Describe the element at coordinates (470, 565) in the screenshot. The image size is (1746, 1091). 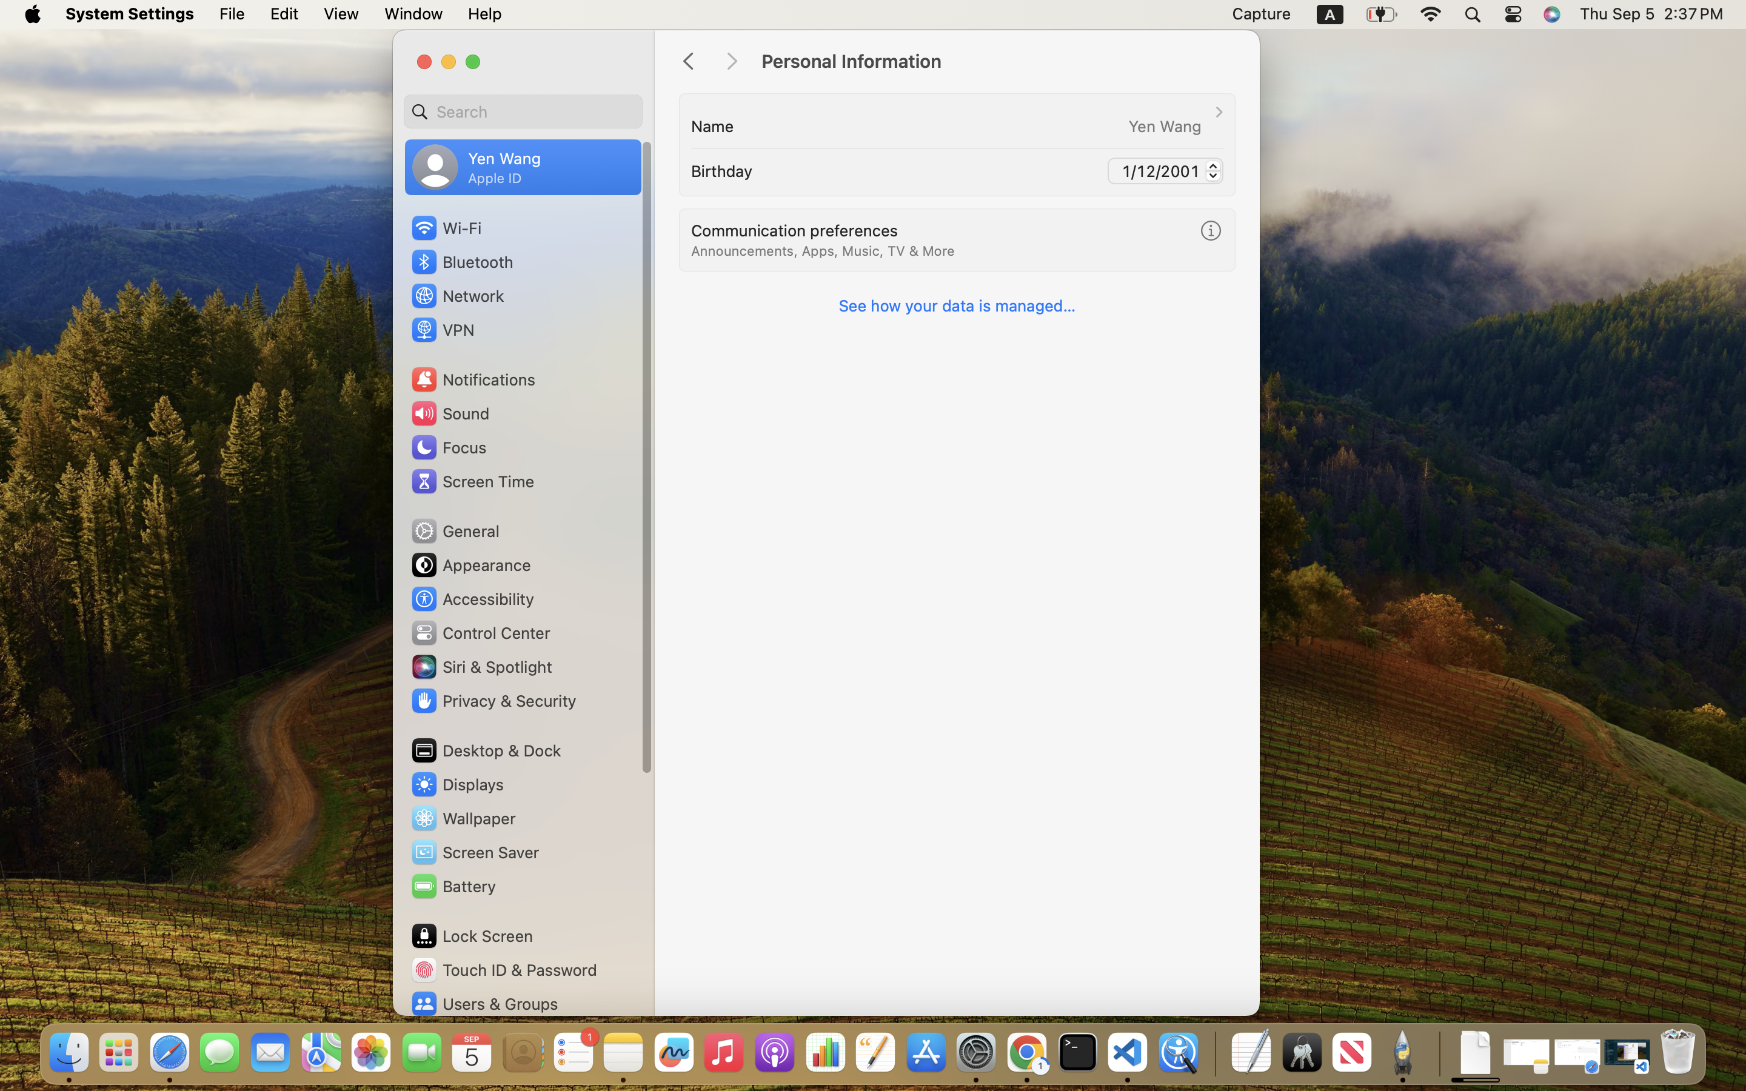
I see `Appearance` at that location.